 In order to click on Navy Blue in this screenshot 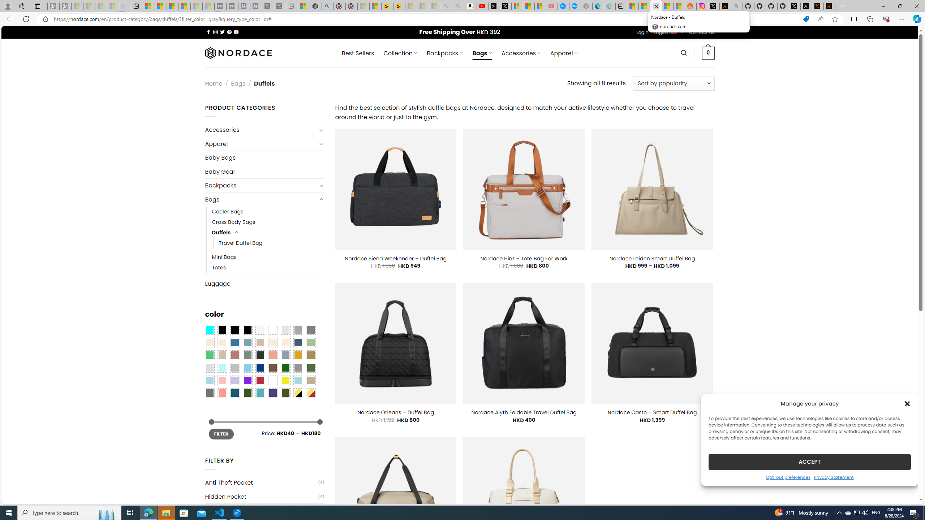, I will do `click(260, 368)`.